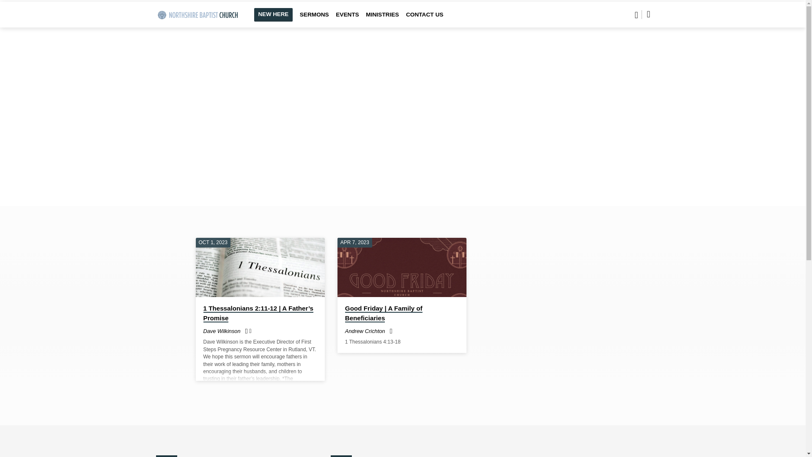  Describe the element at coordinates (382, 20) in the screenshot. I see `MINISTRIES` at that location.